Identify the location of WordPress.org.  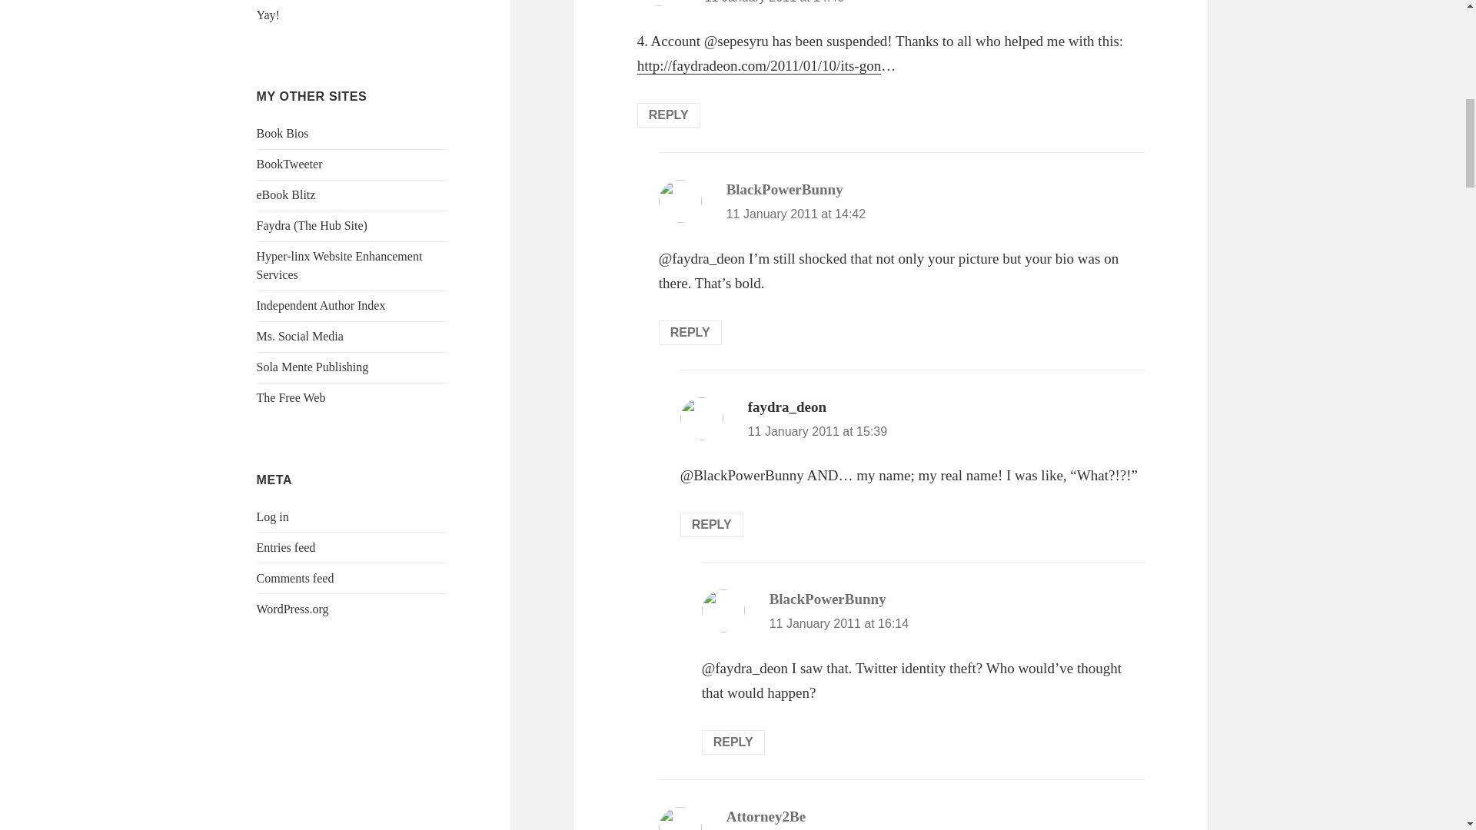
(293, 609).